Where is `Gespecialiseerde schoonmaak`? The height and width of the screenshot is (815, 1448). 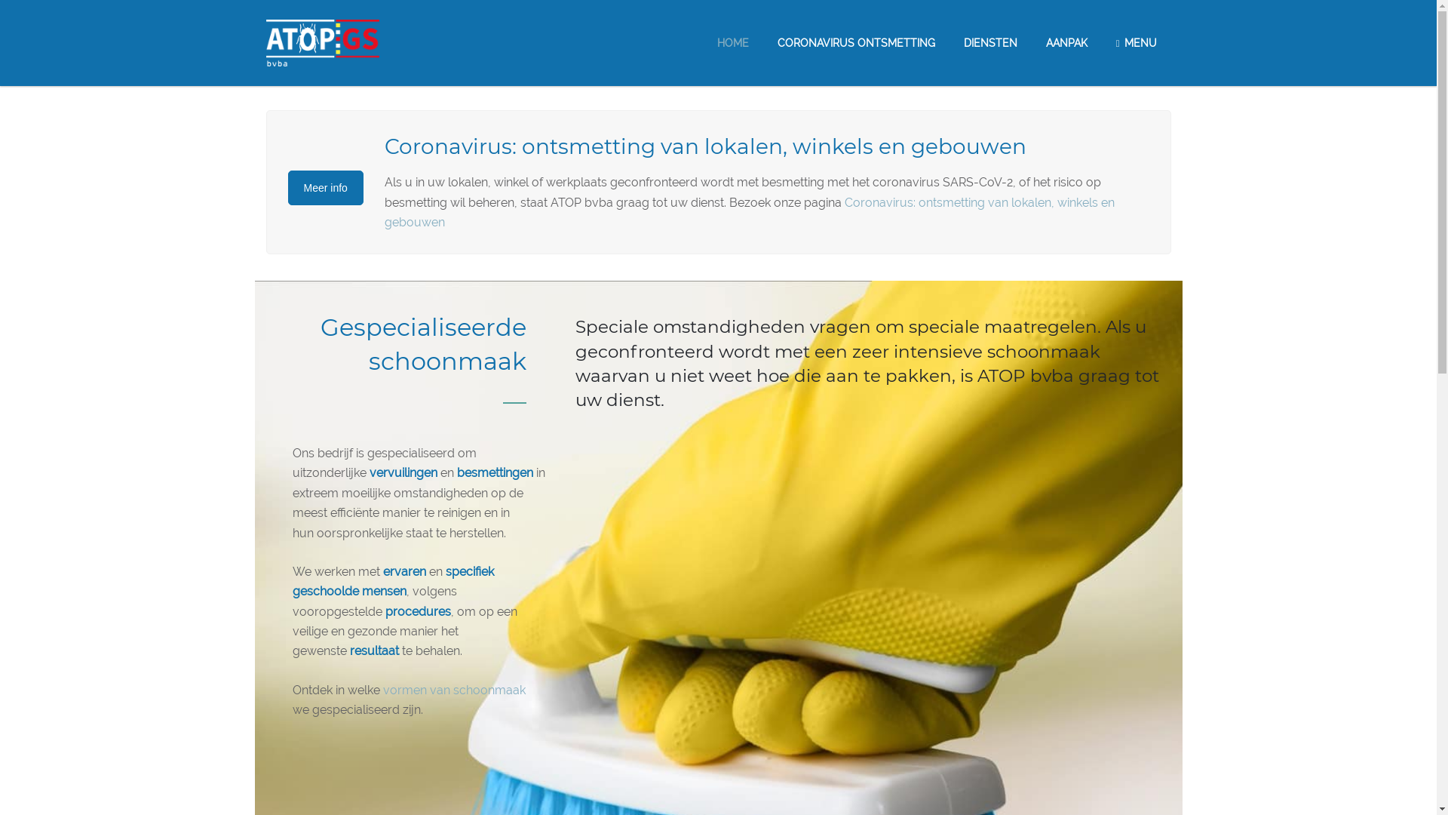
Gespecialiseerde schoonmaak is located at coordinates (422, 344).